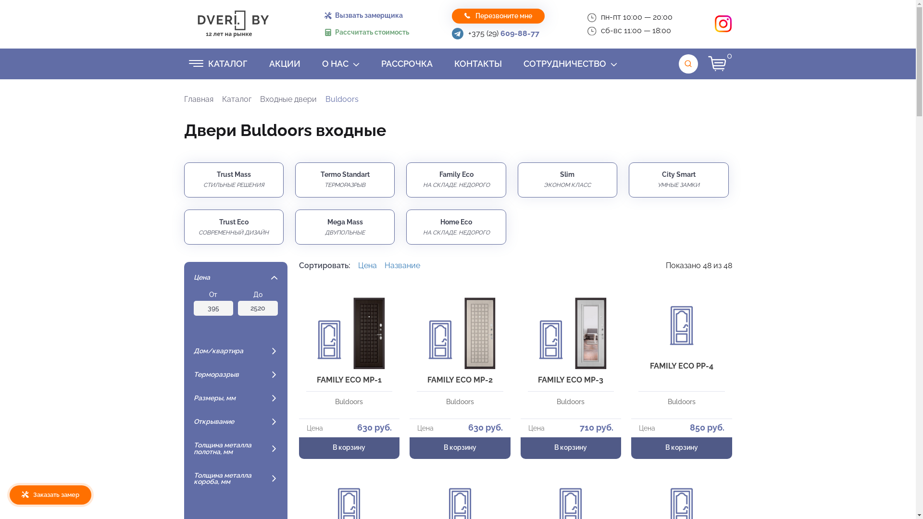  Describe the element at coordinates (682, 344) in the screenshot. I see `FAMILY ECO PP-4` at that location.